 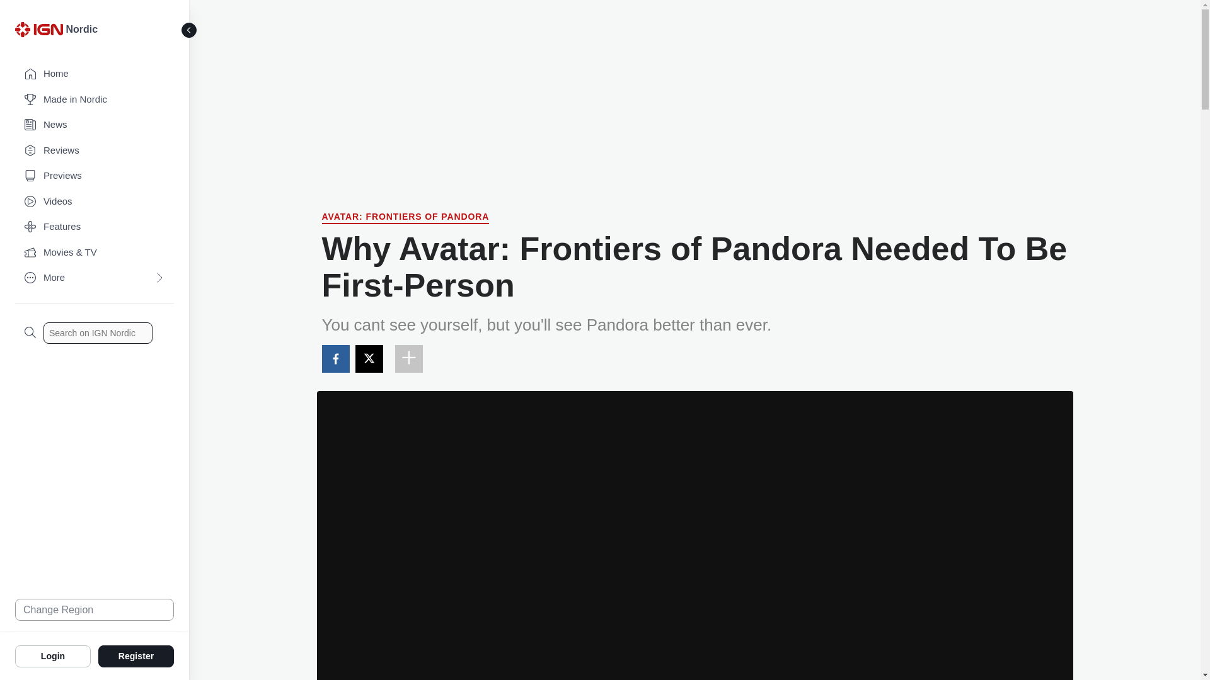 What do you see at coordinates (40, 33) in the screenshot?
I see `IGN Logo` at bounding box center [40, 33].